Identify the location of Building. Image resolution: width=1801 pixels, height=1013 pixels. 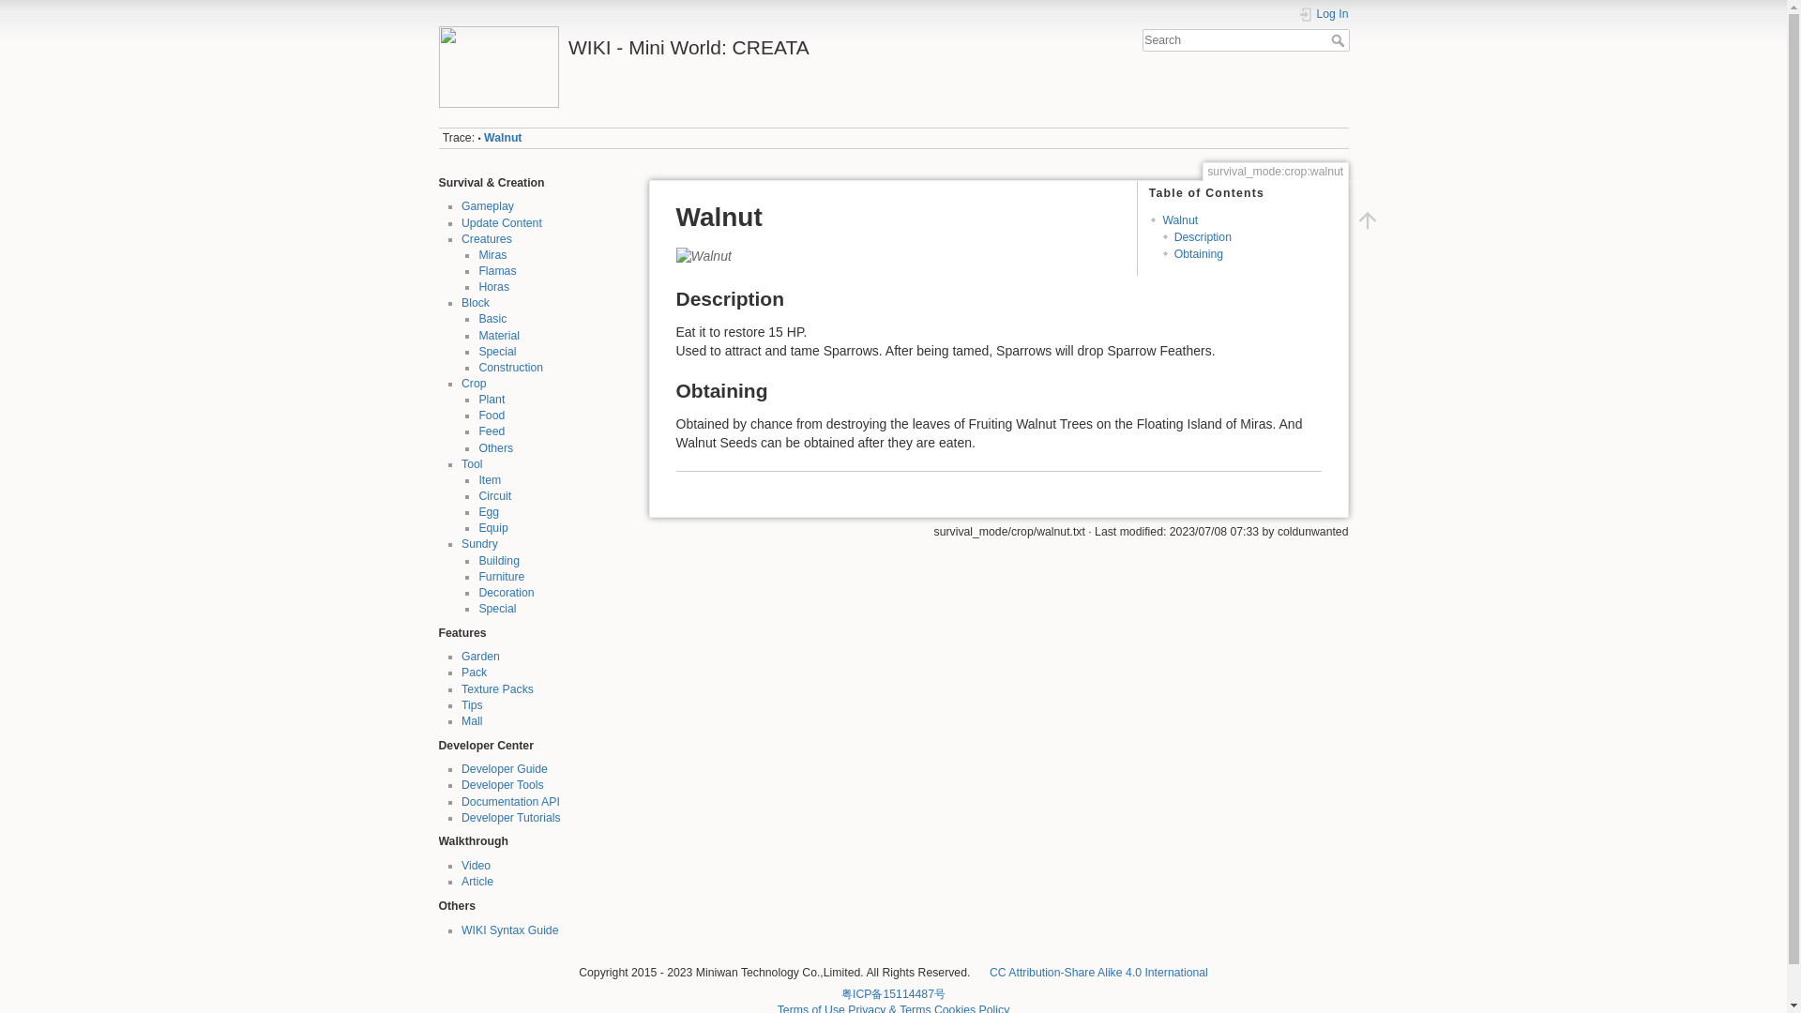
(499, 559).